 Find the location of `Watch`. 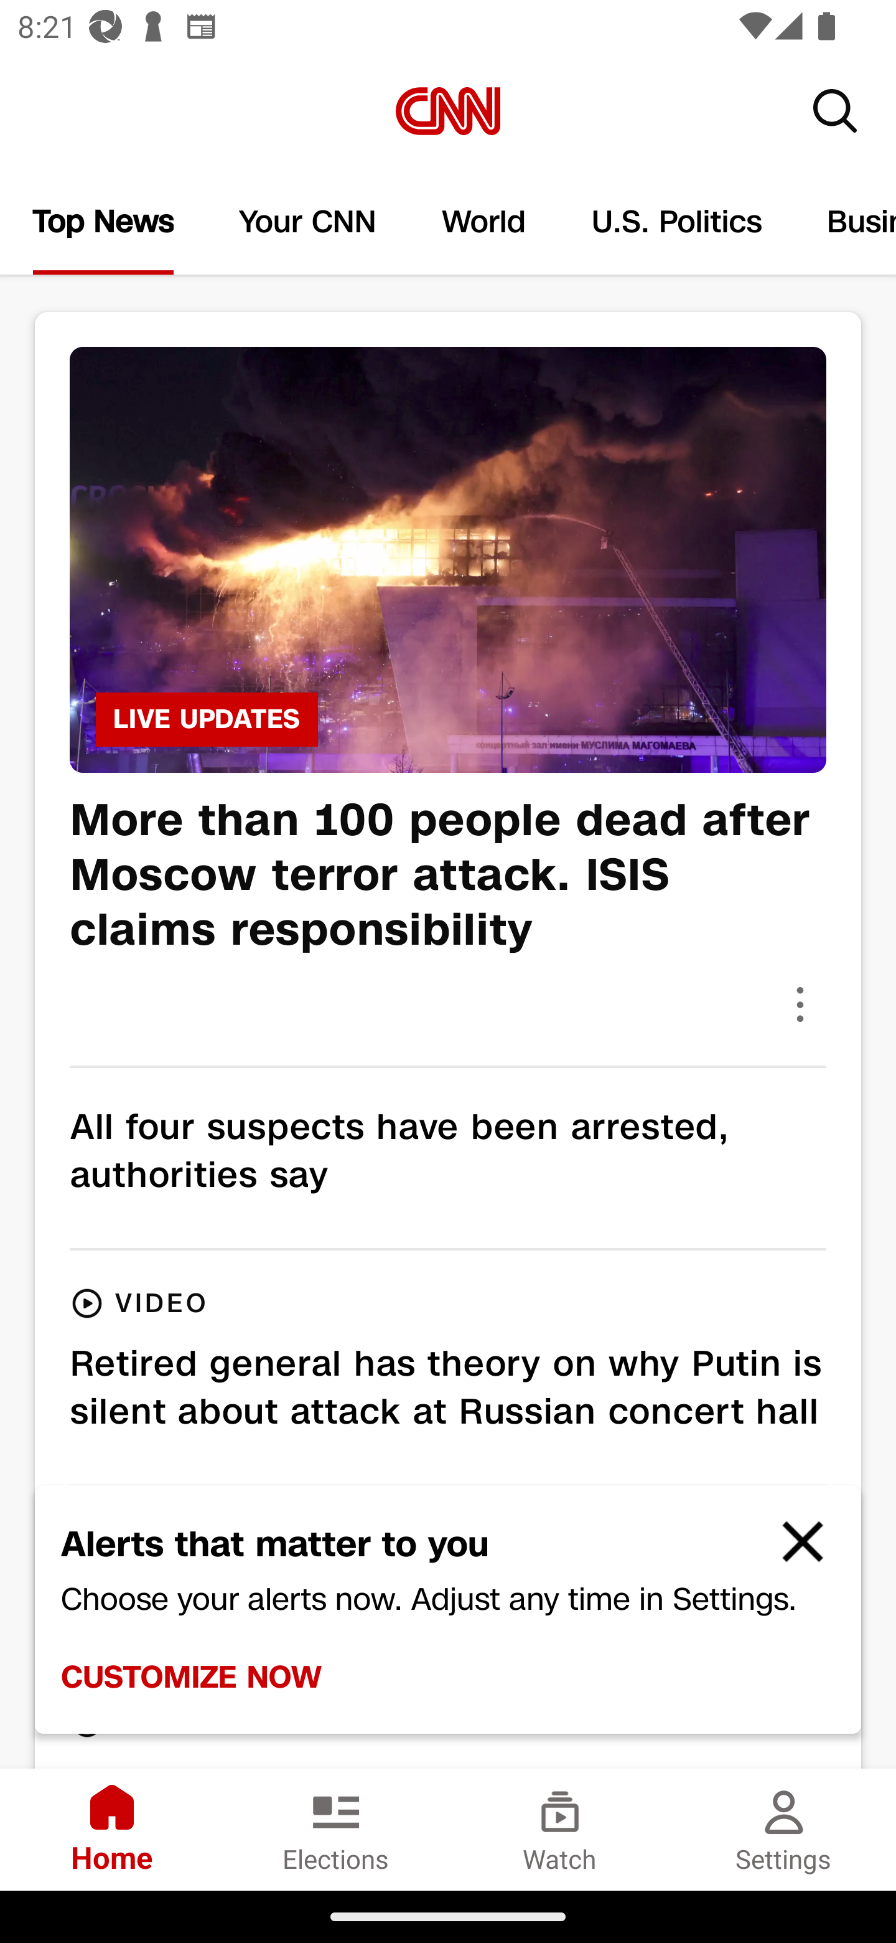

Watch is located at coordinates (560, 1829).